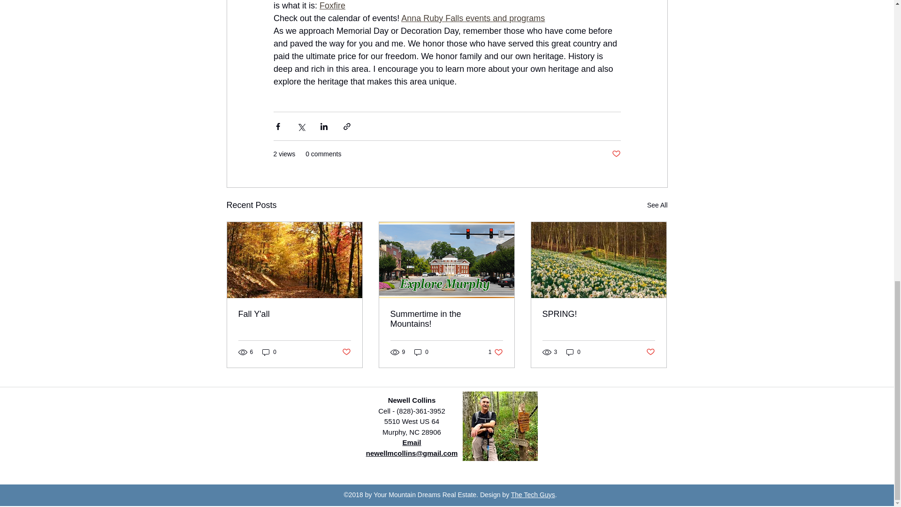 The image size is (901, 507). What do you see at coordinates (657, 206) in the screenshot?
I see `Fall Y'all` at bounding box center [657, 206].